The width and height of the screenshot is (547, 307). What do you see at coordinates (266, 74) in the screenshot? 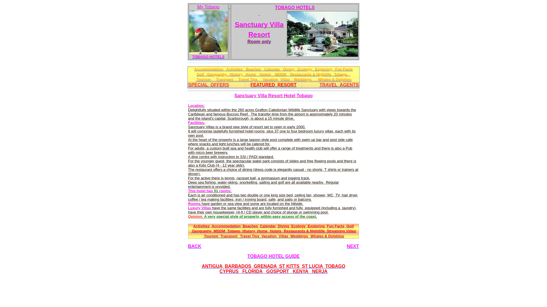
I see `Guide to Tobago Hotels` at bounding box center [266, 74].